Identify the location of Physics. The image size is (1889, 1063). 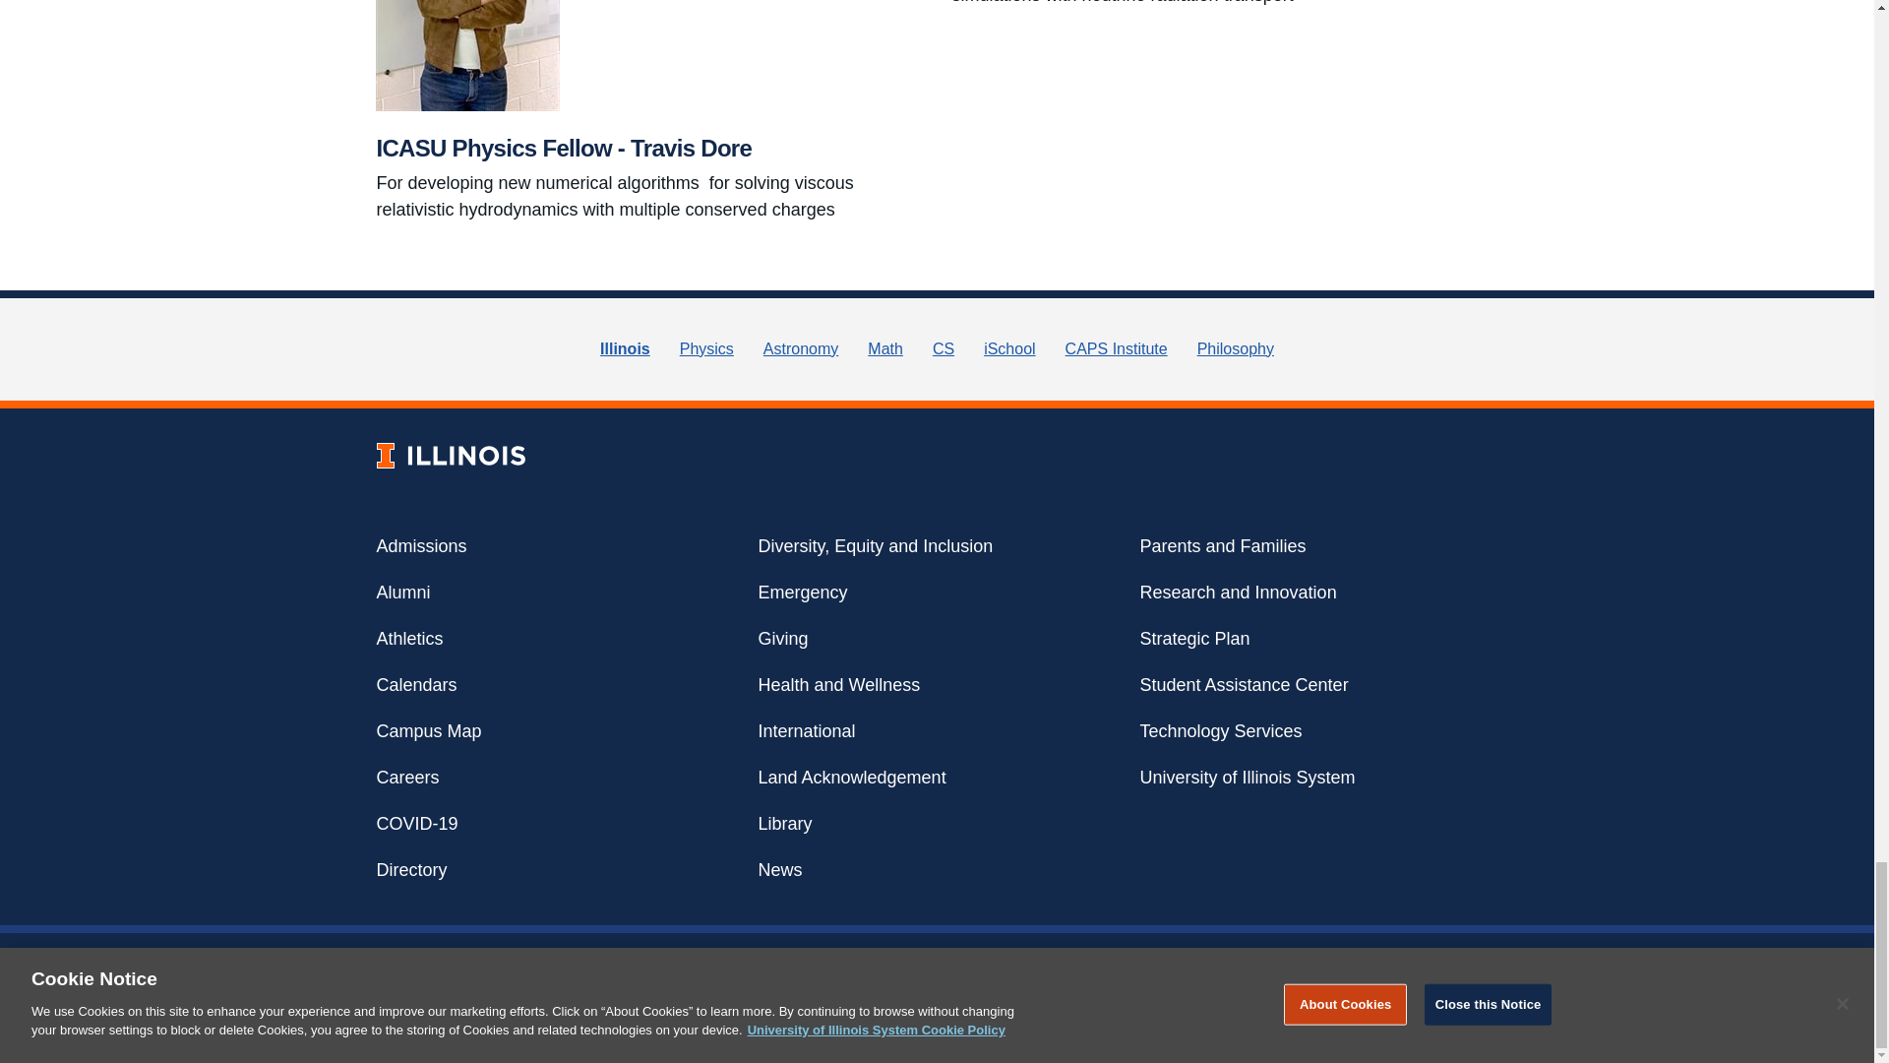
(706, 348).